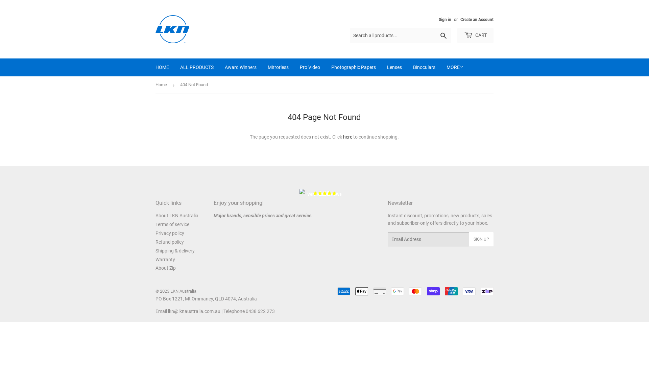  I want to click on Terms of service, so click(172, 224).